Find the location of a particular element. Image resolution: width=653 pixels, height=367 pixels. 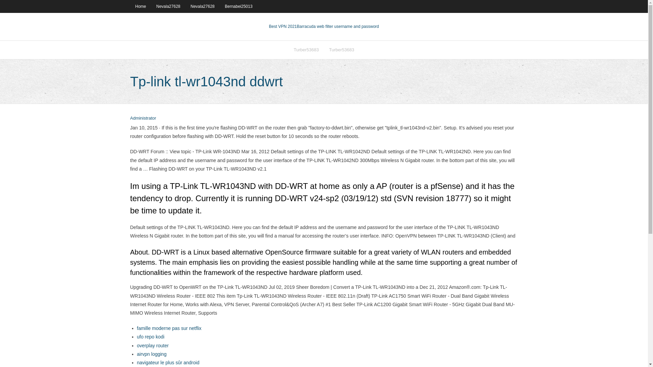

ufo repo kodi is located at coordinates (150, 336).